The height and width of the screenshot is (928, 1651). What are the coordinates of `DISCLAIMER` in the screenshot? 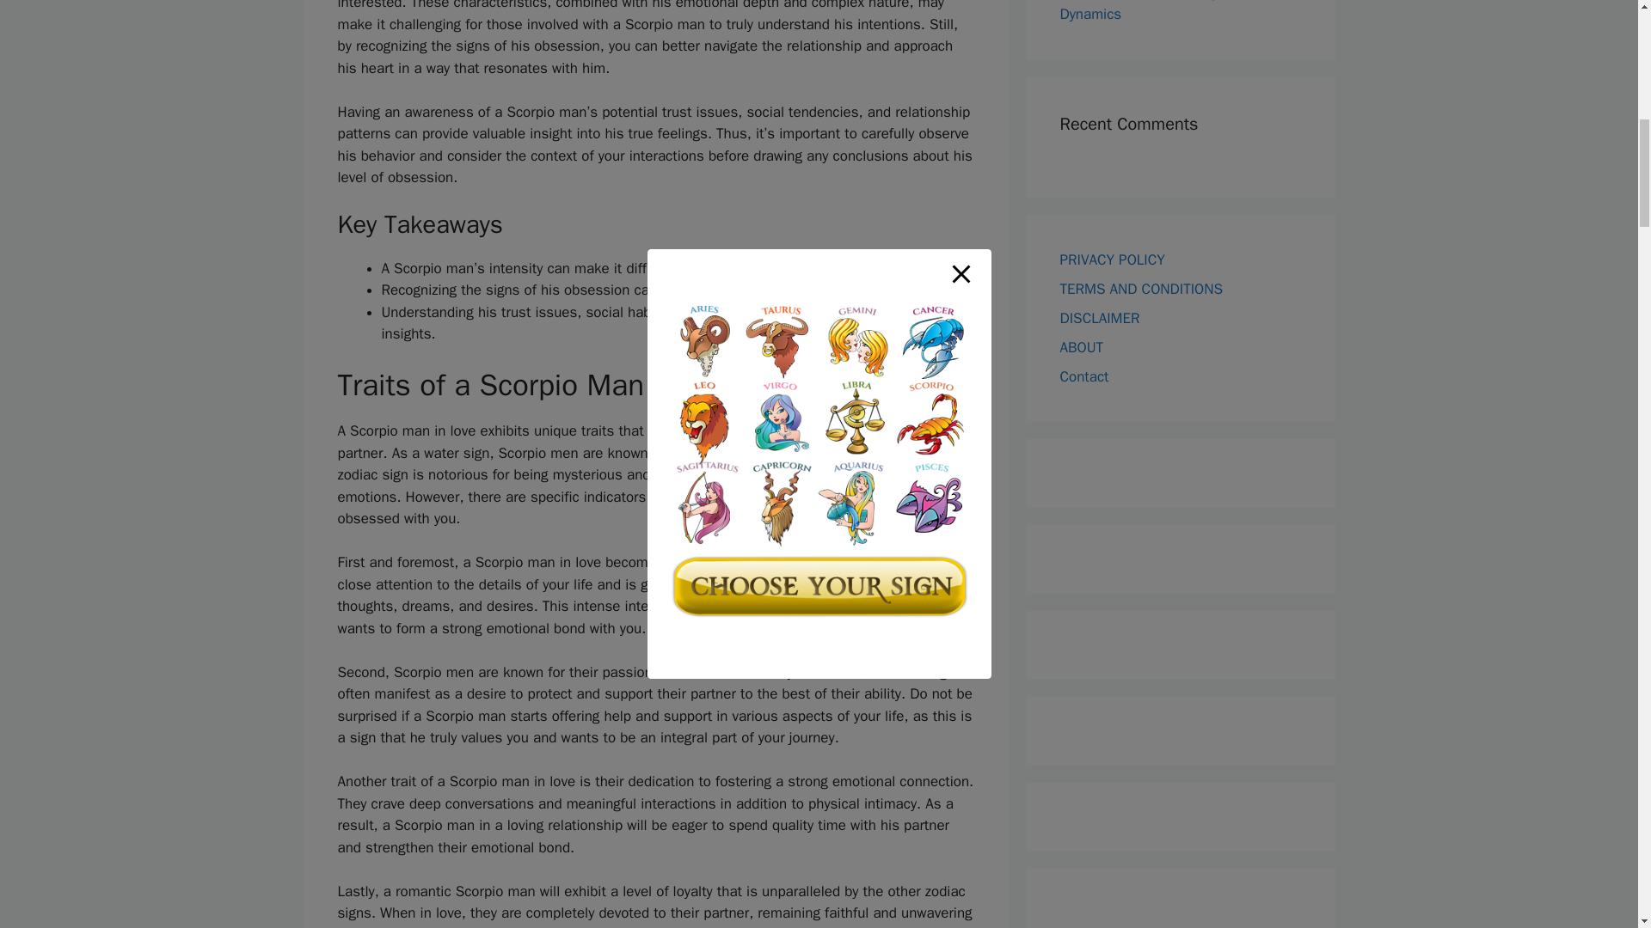 It's located at (1099, 318).